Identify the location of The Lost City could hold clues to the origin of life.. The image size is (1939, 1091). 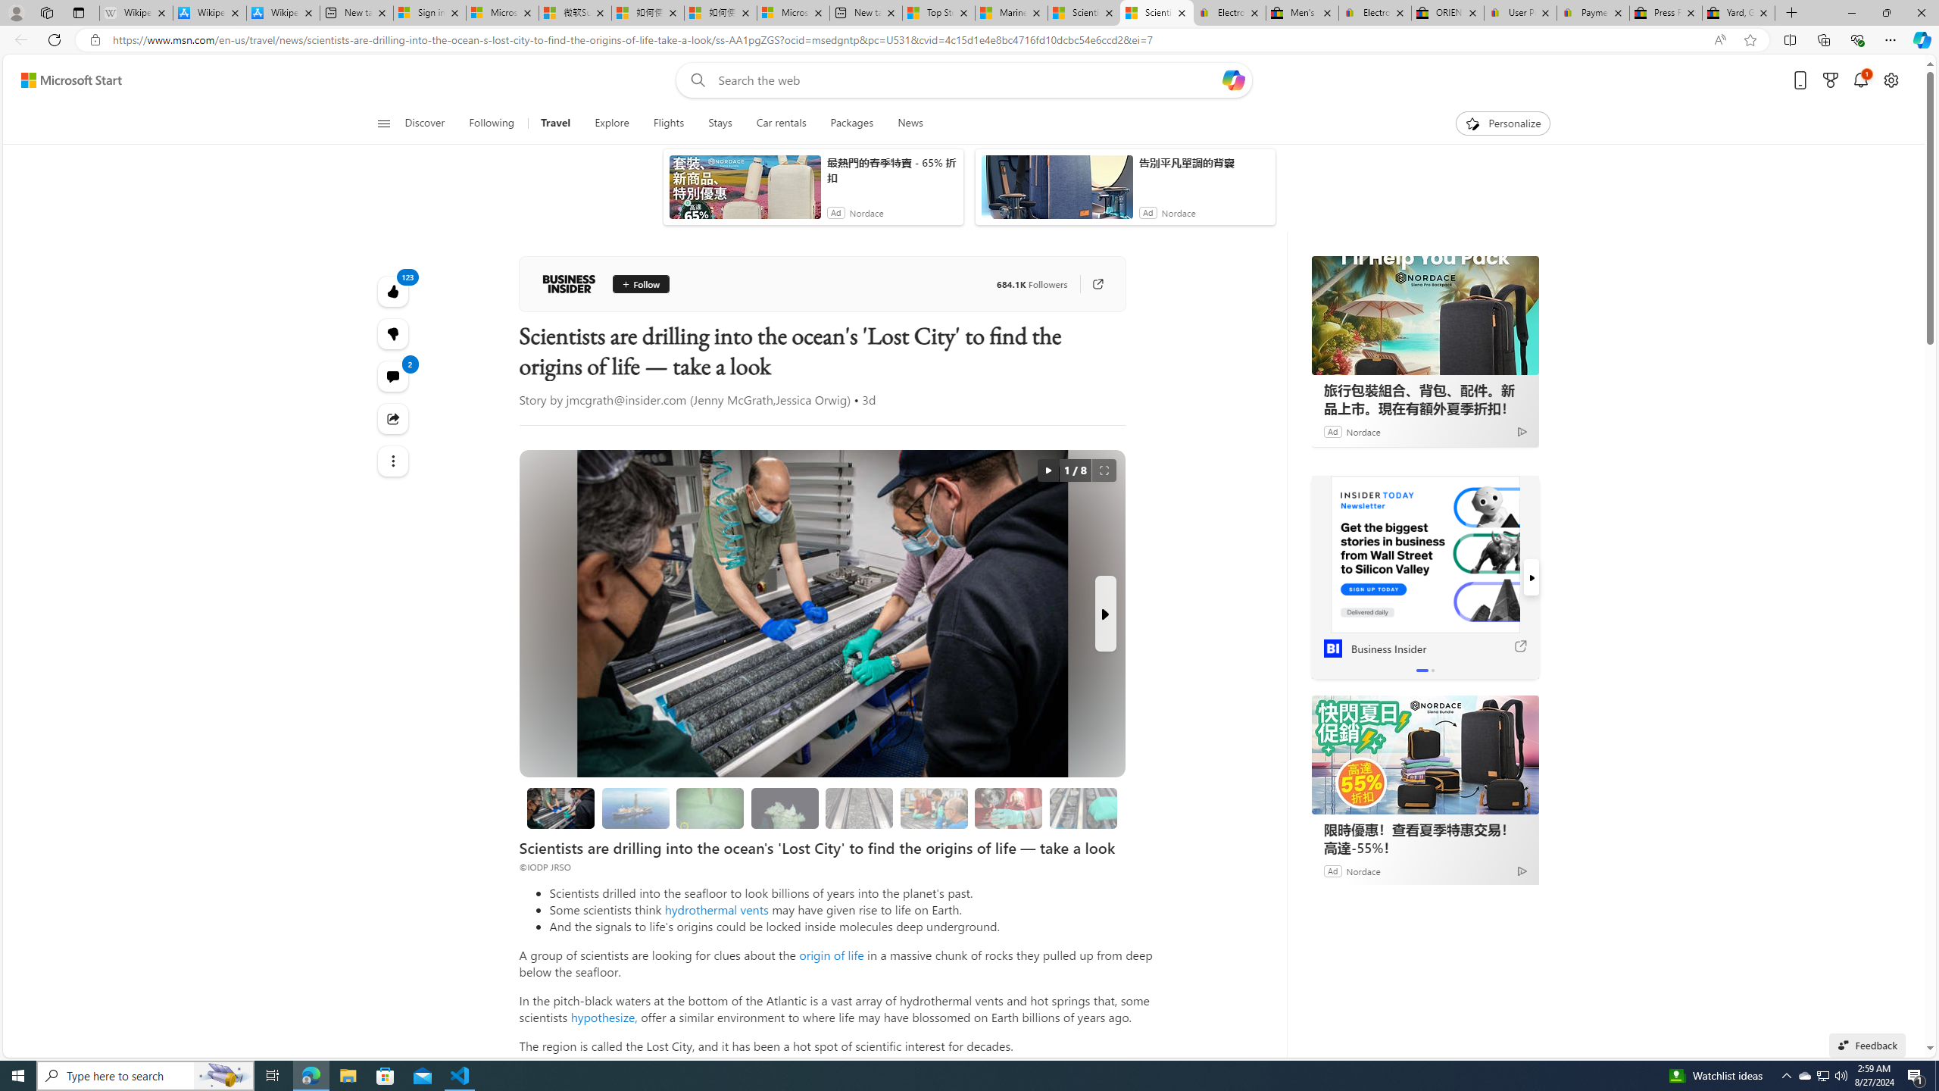
(784, 808).